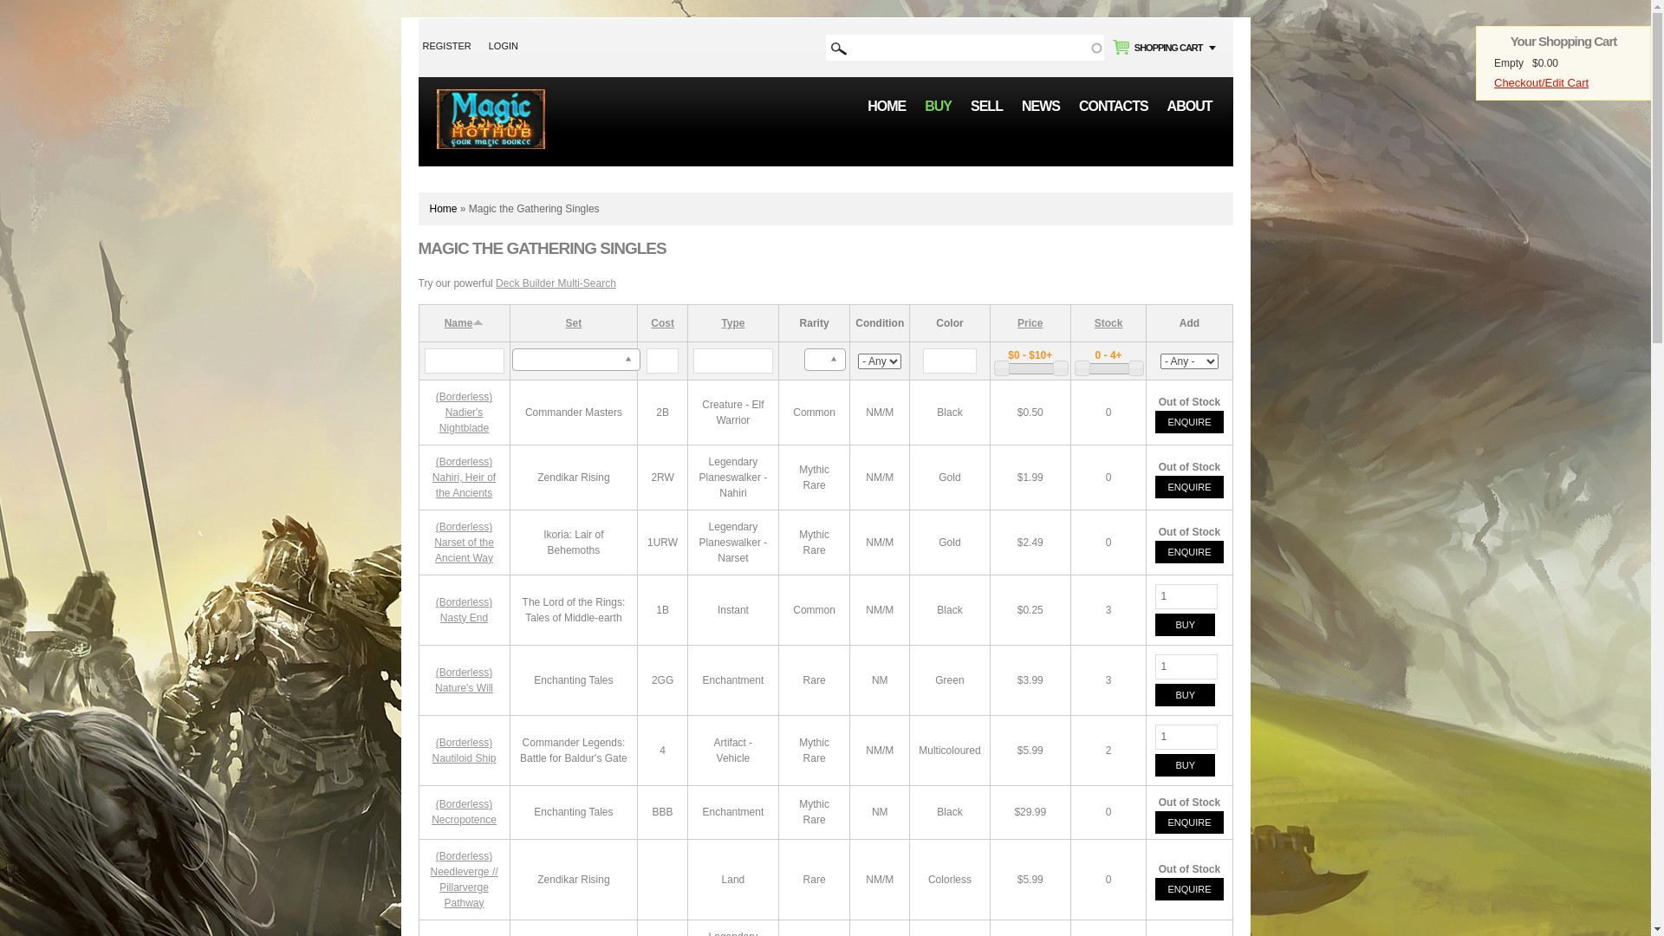  Describe the element at coordinates (465, 413) in the screenshot. I see `(Borderless) Nadier's Nightblade` at that location.